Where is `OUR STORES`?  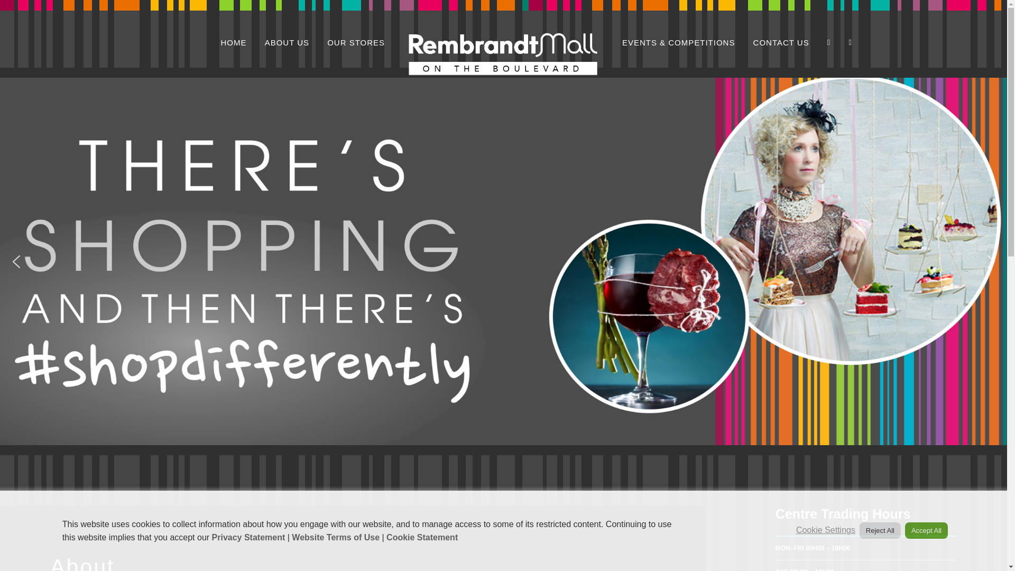 OUR STORES is located at coordinates (355, 42).